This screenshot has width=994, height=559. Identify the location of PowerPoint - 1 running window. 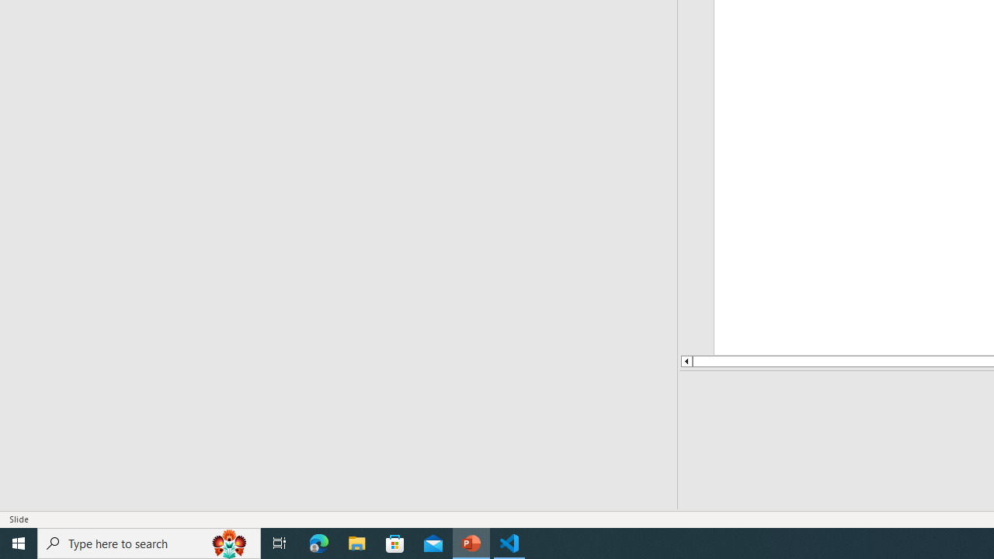
(471, 543).